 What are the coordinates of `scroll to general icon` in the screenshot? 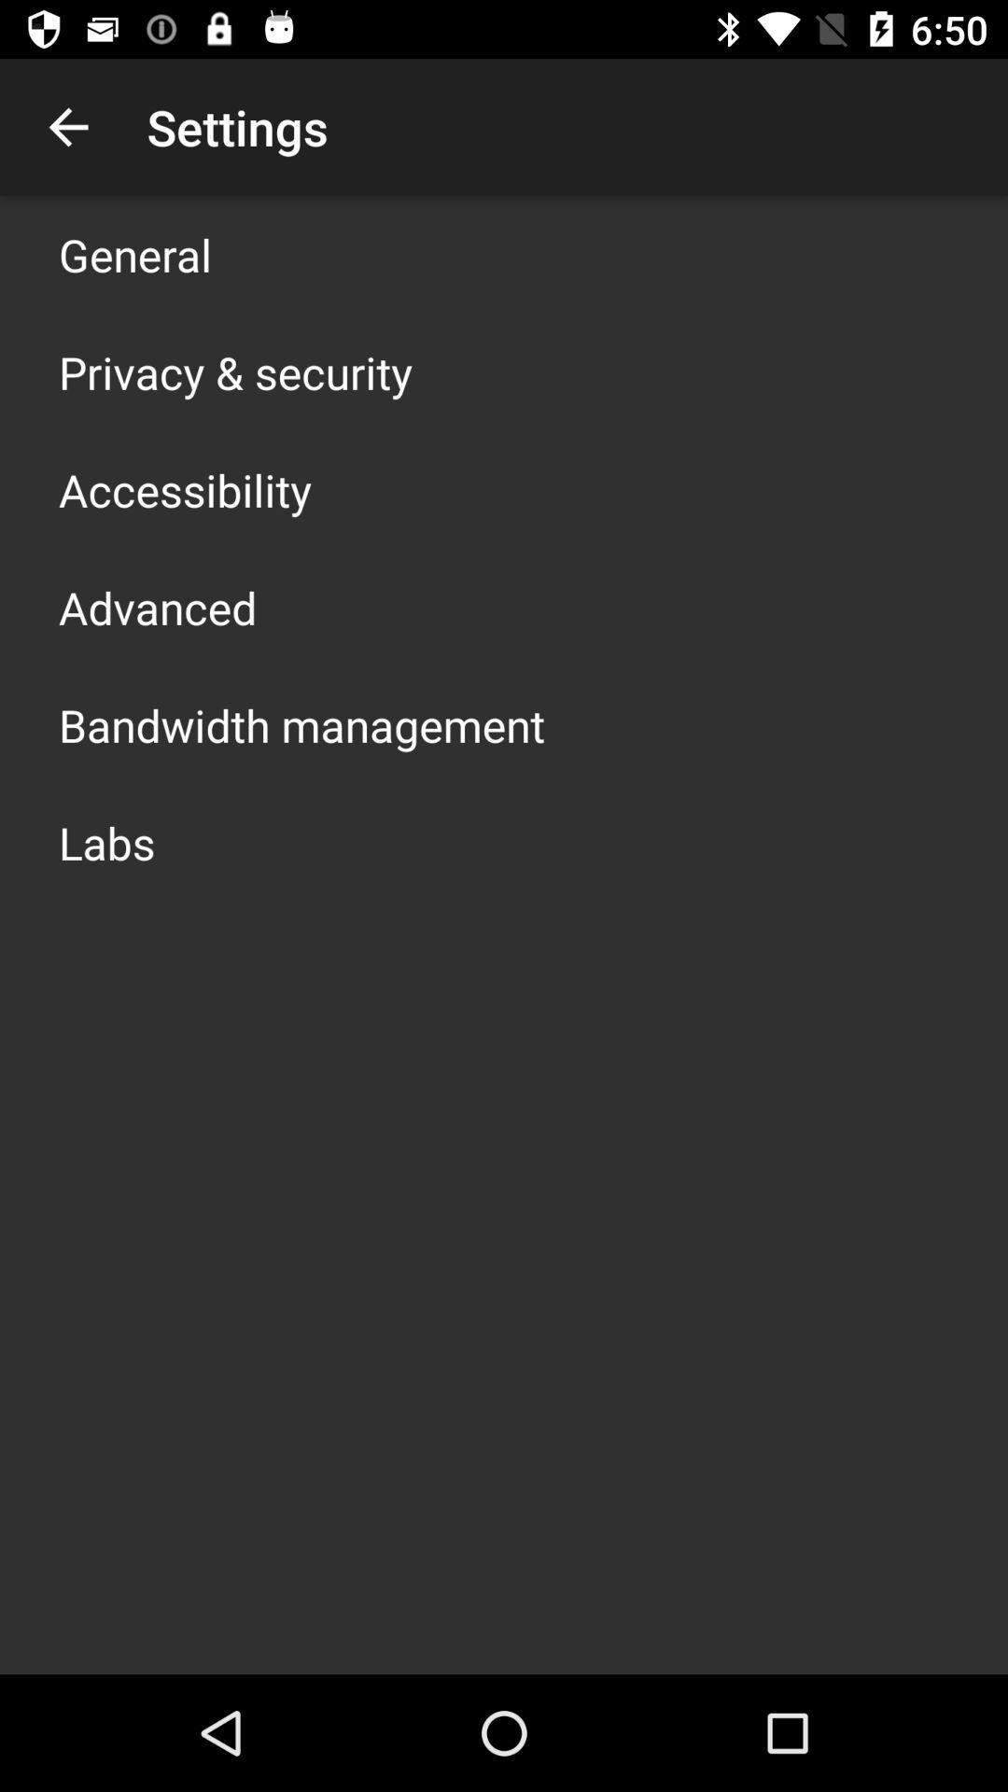 It's located at (135, 254).